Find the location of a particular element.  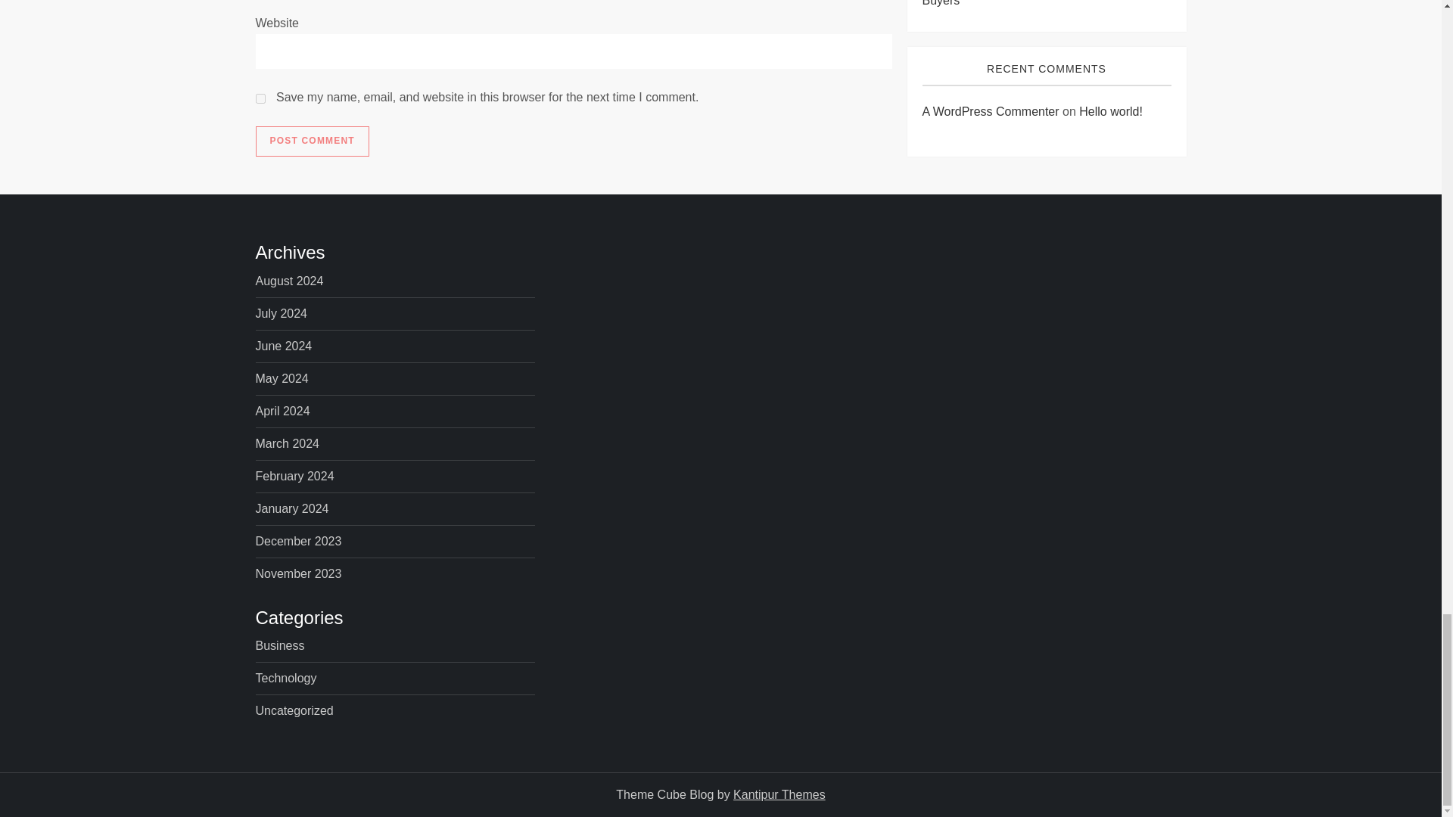

November 2023 is located at coordinates (298, 574).